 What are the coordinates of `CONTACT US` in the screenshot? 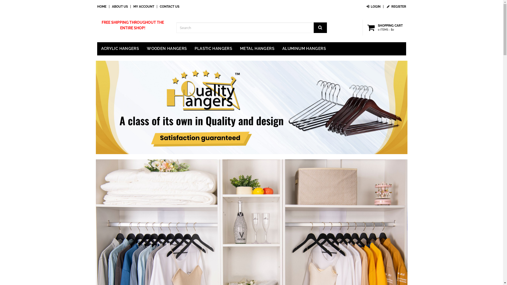 It's located at (169, 7).